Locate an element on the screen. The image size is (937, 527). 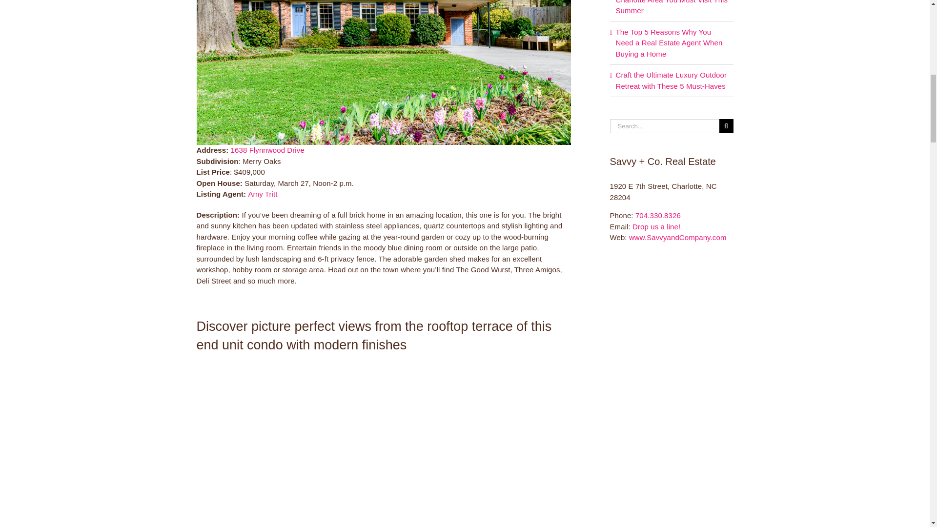
1638 Flynnwood Drive is located at coordinates (267, 150).